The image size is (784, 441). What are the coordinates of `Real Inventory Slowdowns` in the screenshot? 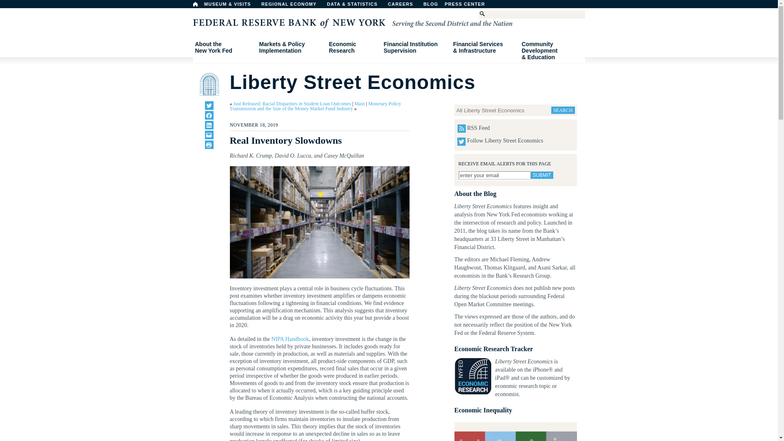 It's located at (319, 222).